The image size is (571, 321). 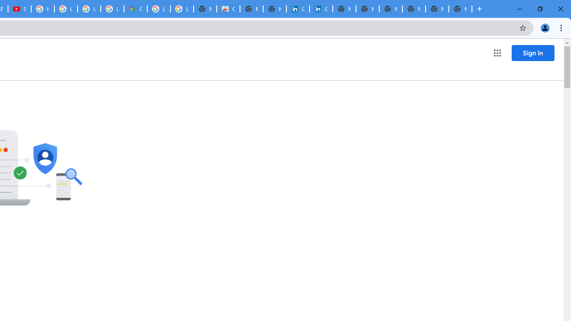 I want to click on Cookie Policy | LinkedIn, so click(x=321, y=9).